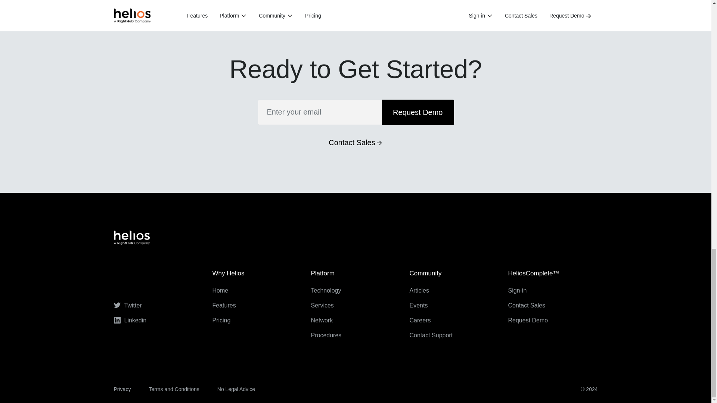 The width and height of the screenshot is (717, 403). I want to click on Linkedin, so click(130, 320).